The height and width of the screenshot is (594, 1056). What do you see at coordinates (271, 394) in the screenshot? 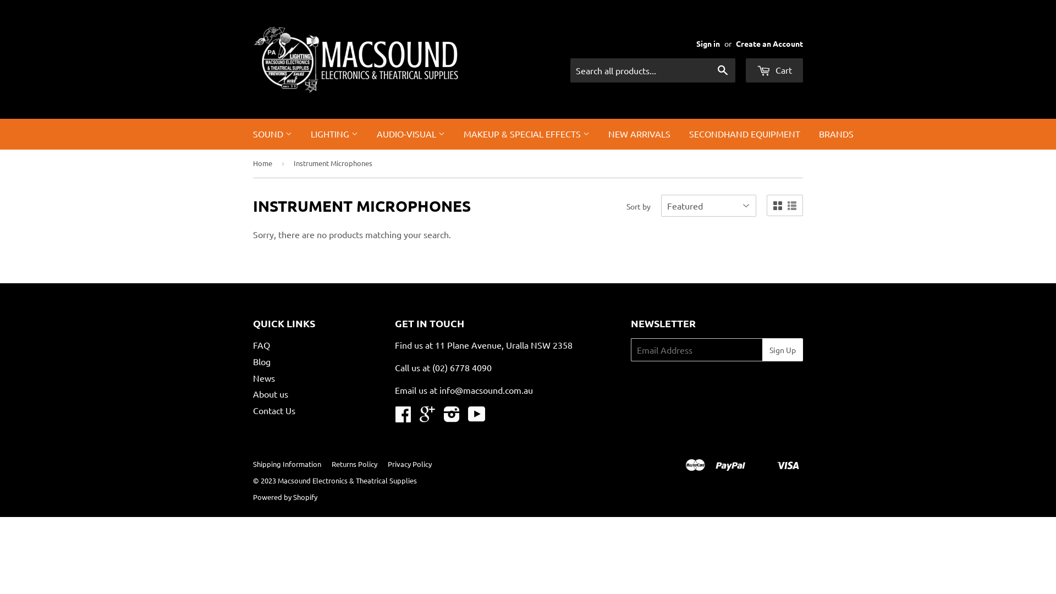
I see `About us` at bounding box center [271, 394].